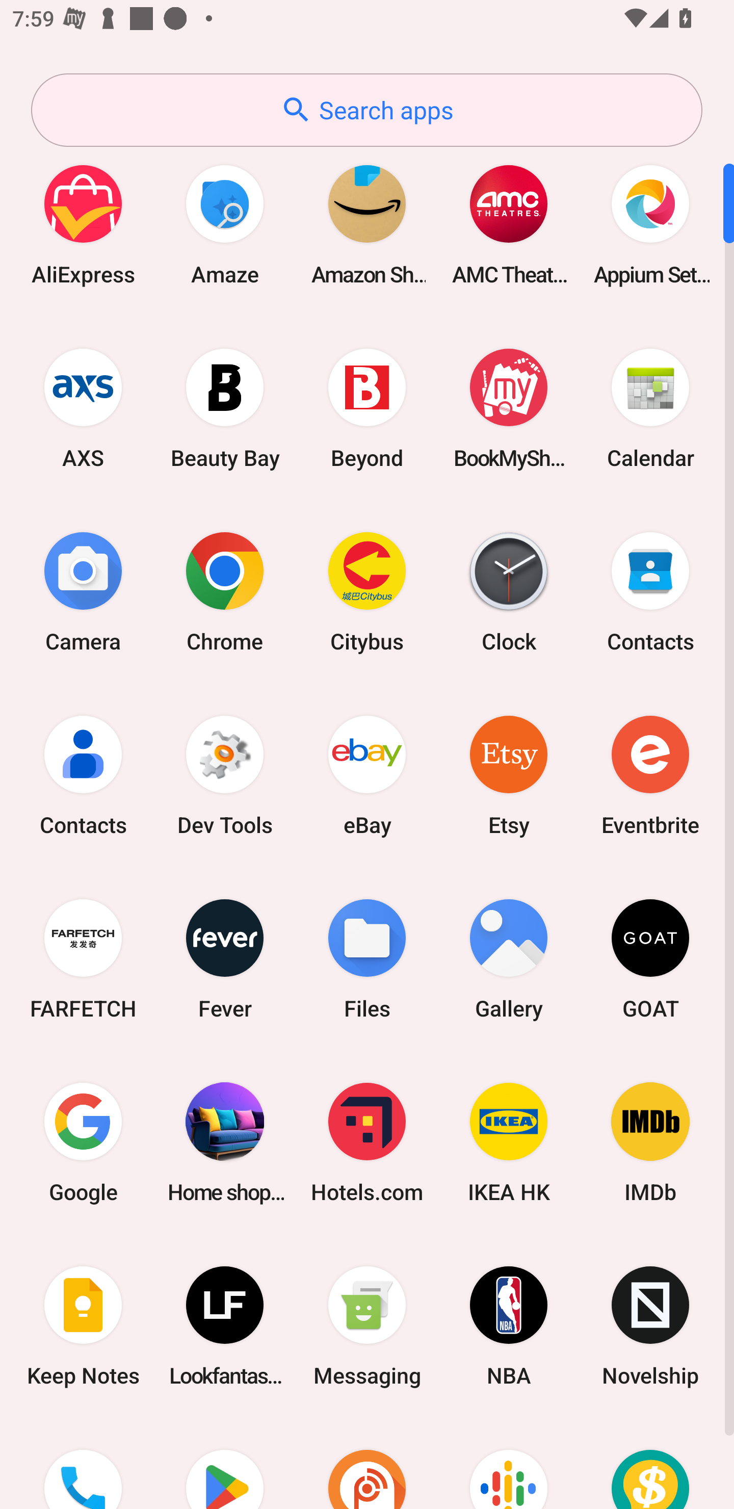  I want to click on Fever, so click(225, 958).